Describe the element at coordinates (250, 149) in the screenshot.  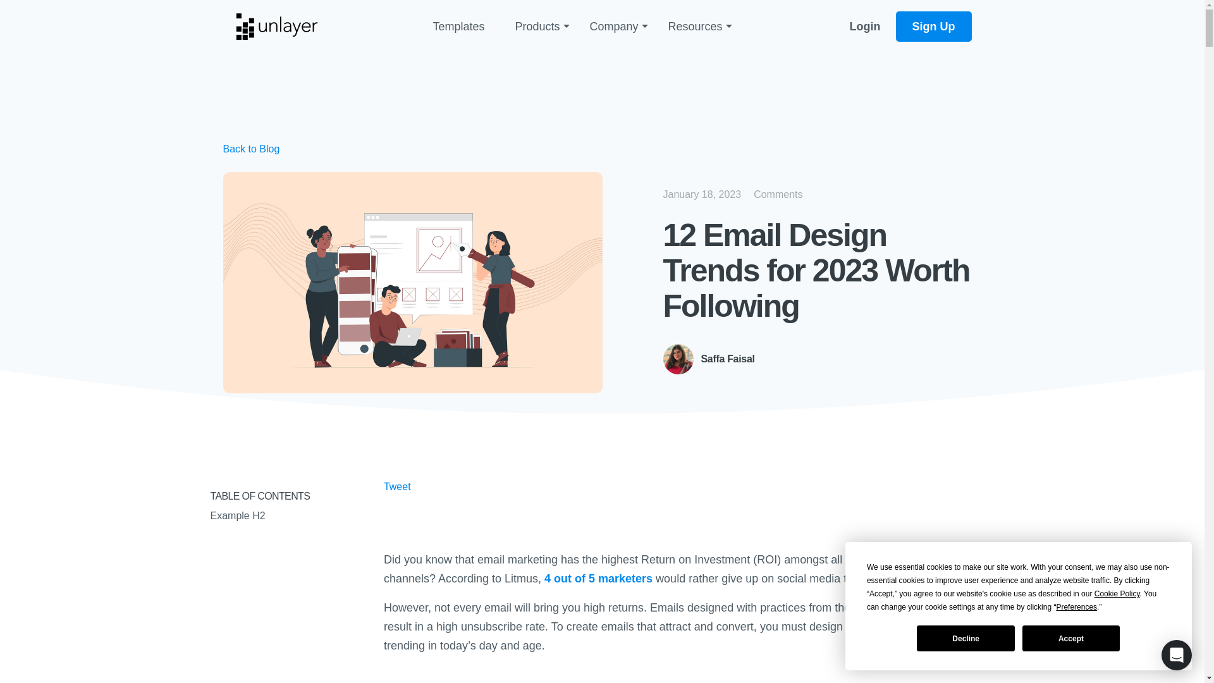
I see `Back to Blog` at that location.